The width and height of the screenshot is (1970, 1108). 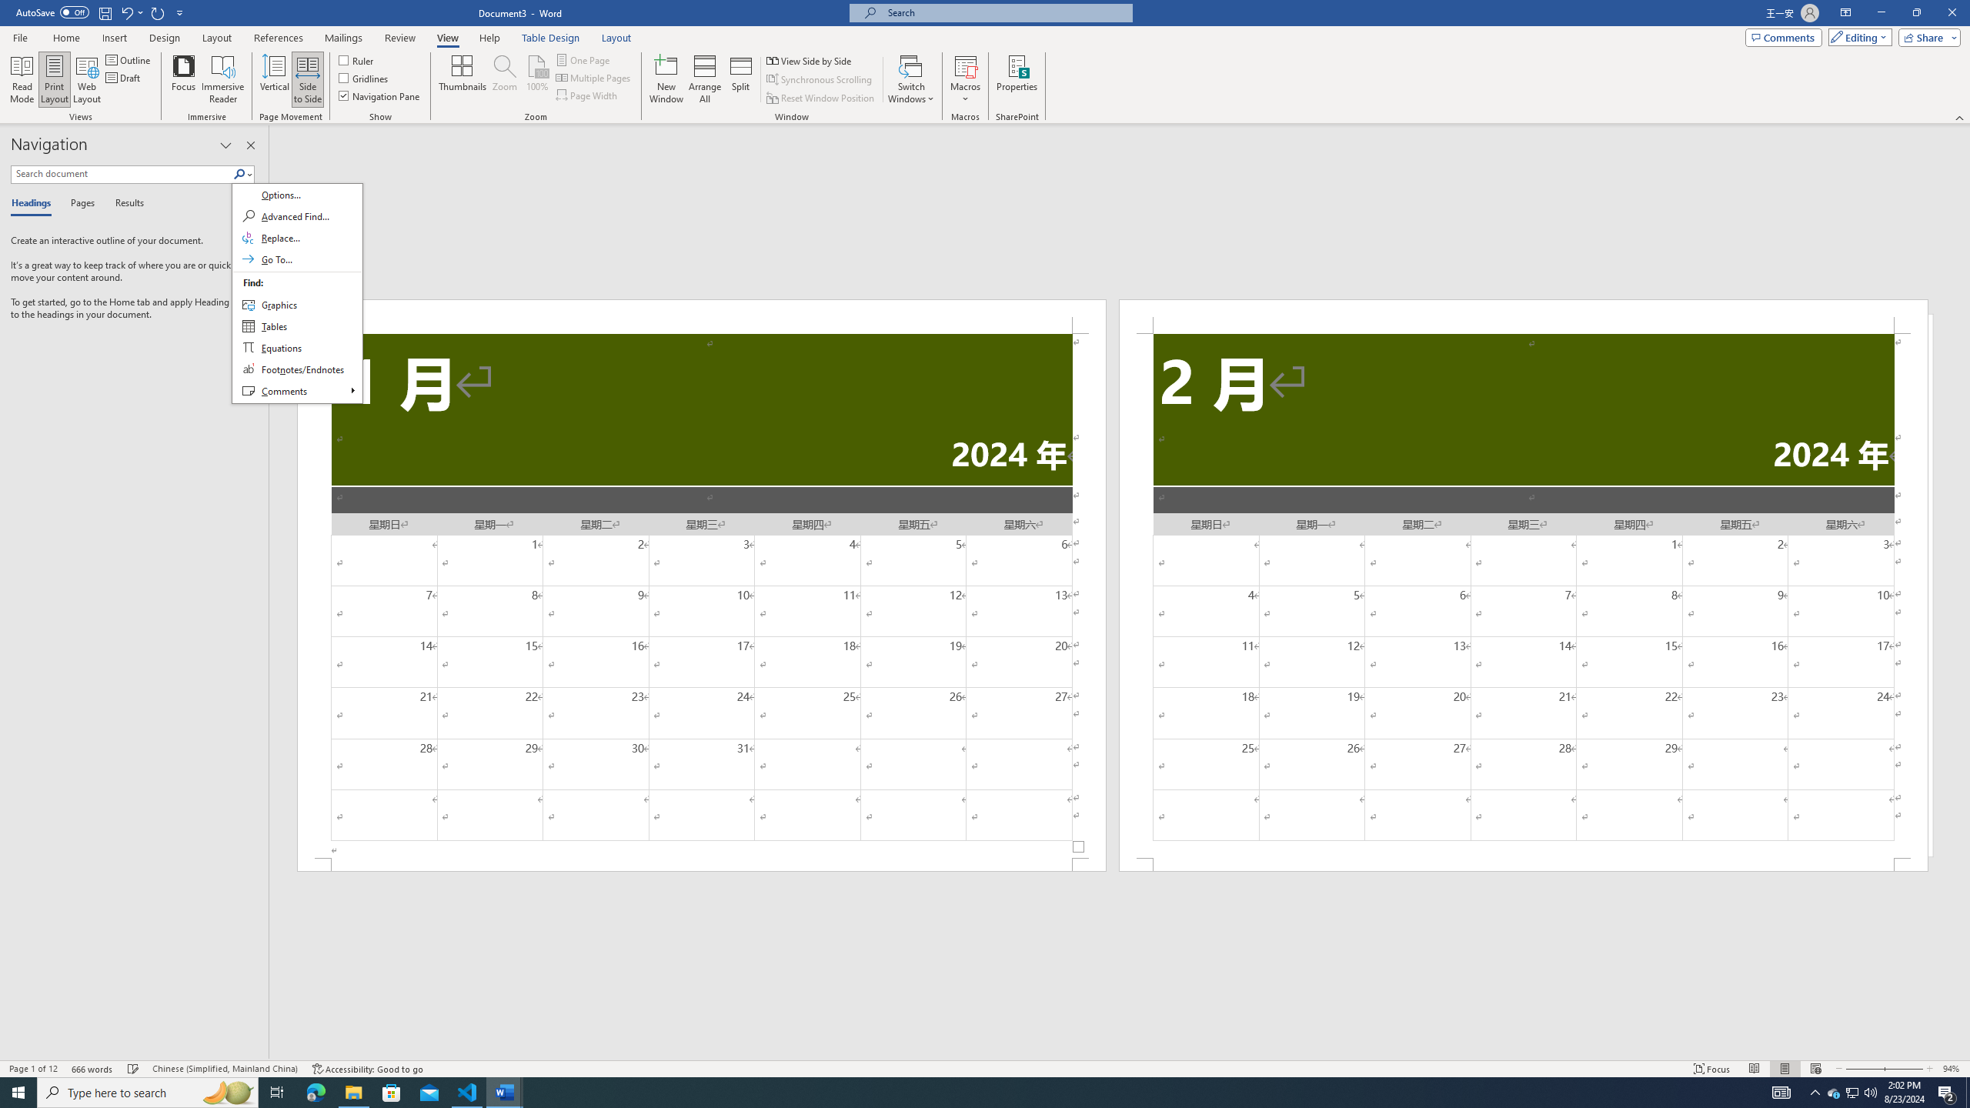 What do you see at coordinates (365, 77) in the screenshot?
I see `Gridlines` at bounding box center [365, 77].